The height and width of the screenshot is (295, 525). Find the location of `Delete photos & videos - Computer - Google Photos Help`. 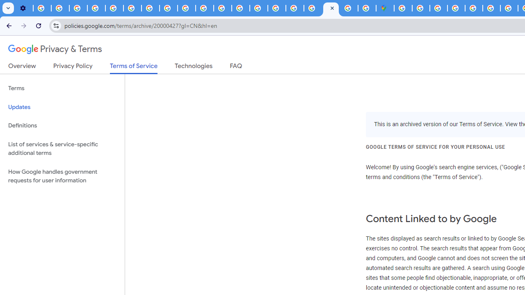

Delete photos & videos - Computer - Google Photos Help is located at coordinates (42, 8).